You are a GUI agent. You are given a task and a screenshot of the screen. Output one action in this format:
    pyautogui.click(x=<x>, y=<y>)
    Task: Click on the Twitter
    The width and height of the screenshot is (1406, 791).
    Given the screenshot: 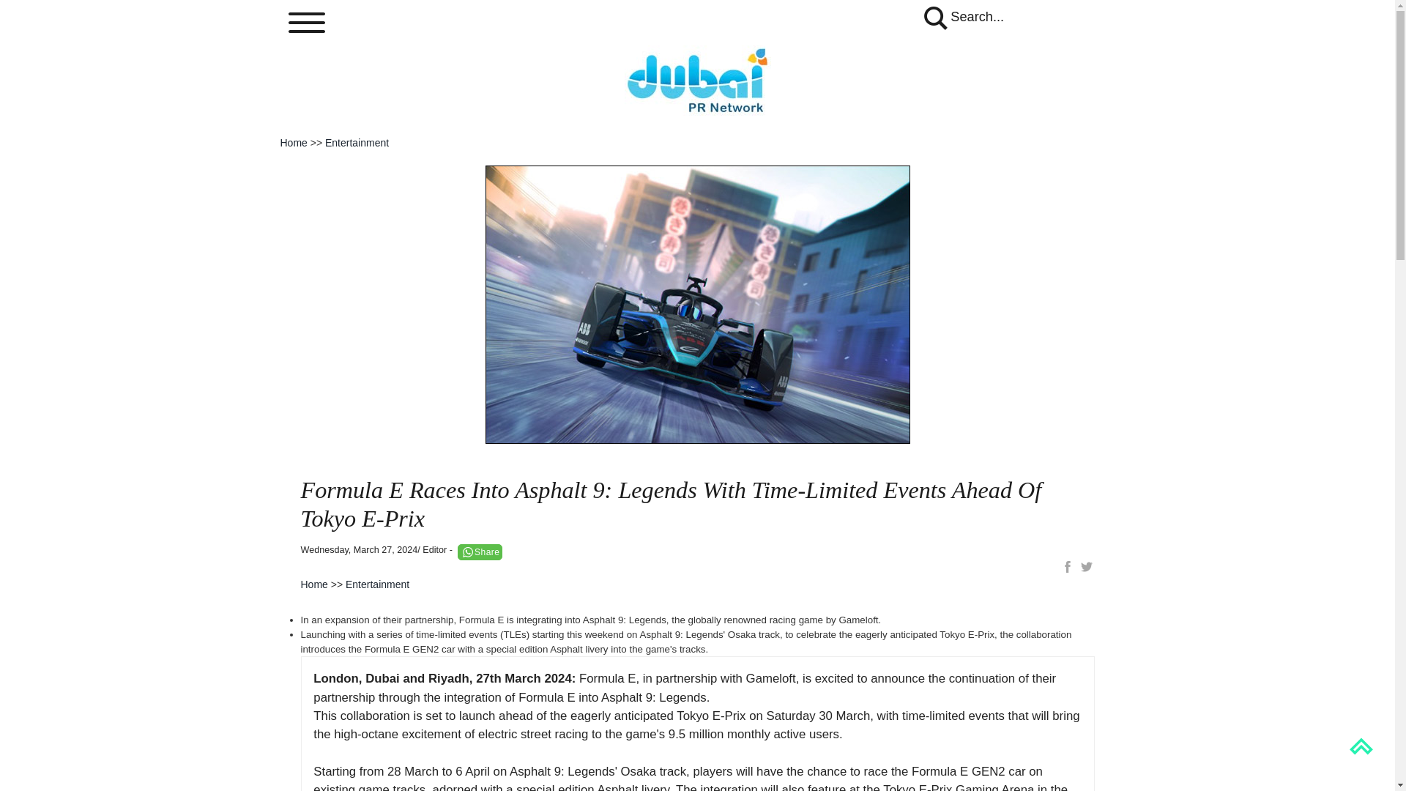 What is the action you would take?
    pyautogui.click(x=1085, y=567)
    